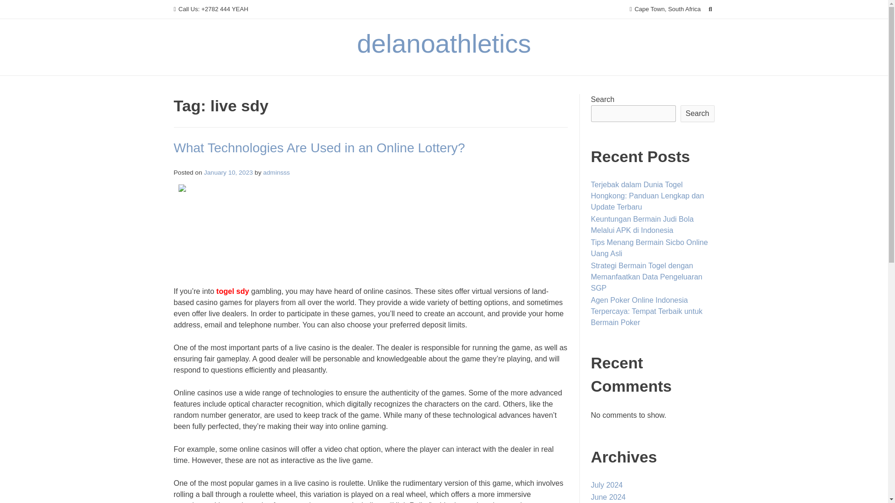 Image resolution: width=895 pixels, height=503 pixels. Describe the element at coordinates (697, 114) in the screenshot. I see `Search` at that location.